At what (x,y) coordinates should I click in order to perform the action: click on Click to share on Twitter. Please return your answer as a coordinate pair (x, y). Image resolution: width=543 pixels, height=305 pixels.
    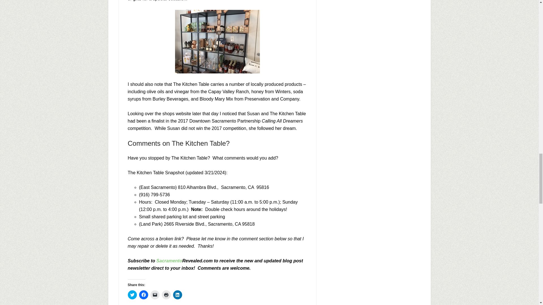
    Looking at the image, I should click on (132, 295).